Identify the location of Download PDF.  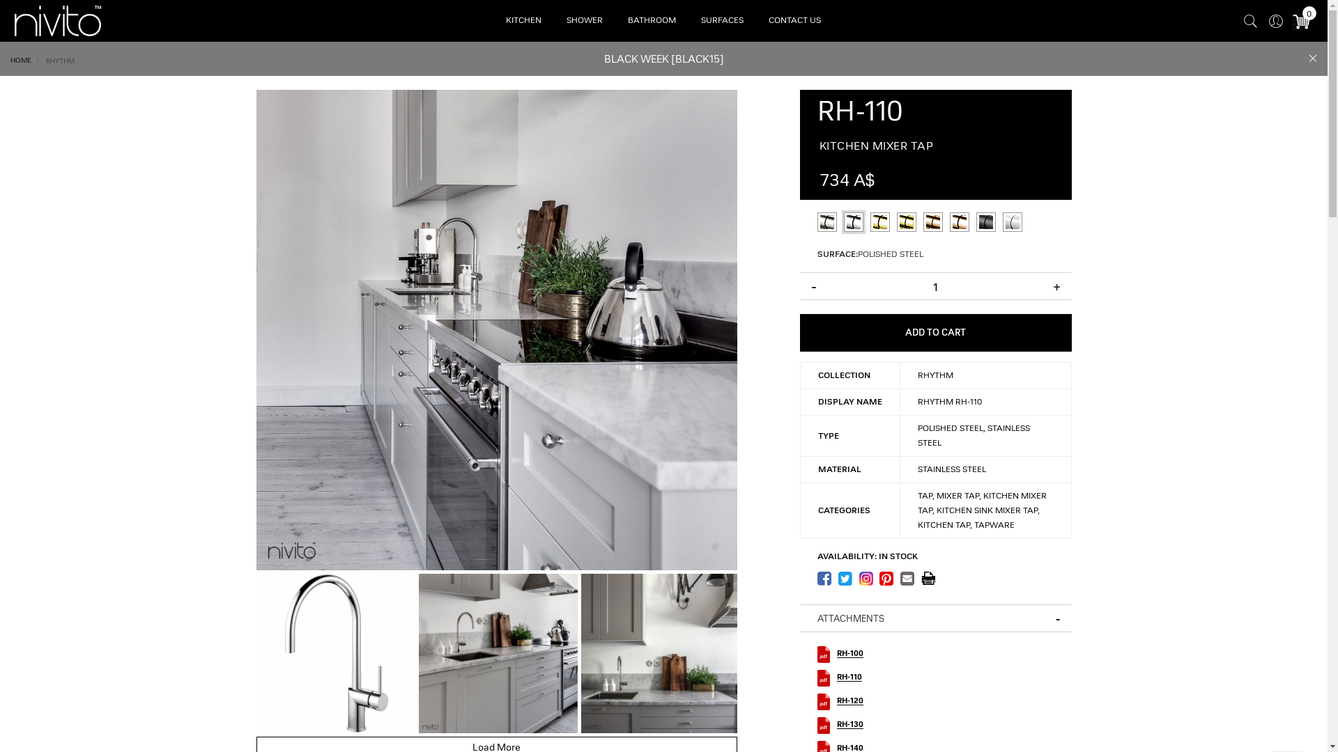
(928, 578).